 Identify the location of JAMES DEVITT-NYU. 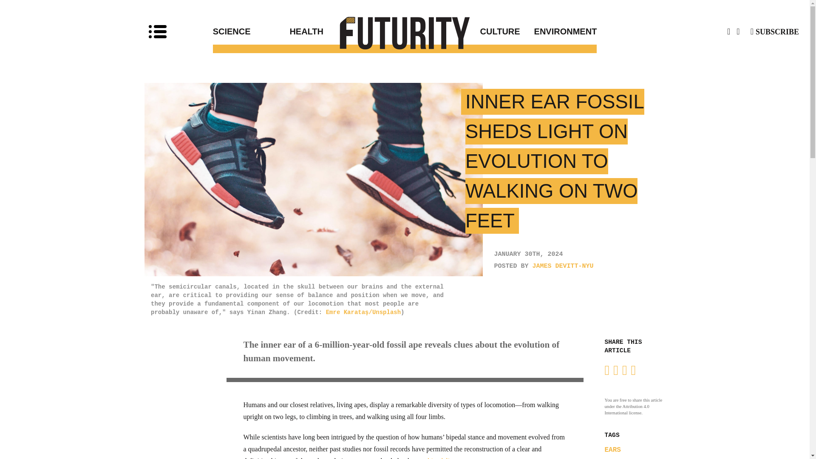
(563, 266).